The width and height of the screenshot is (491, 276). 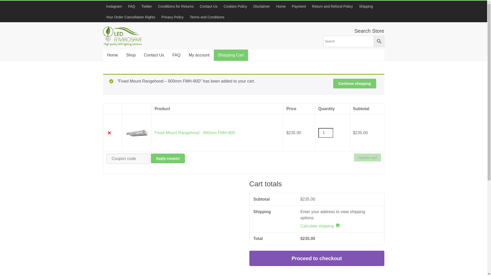 What do you see at coordinates (121, 46) in the screenshot?
I see `Led Lighting Products Australia` at bounding box center [121, 46].